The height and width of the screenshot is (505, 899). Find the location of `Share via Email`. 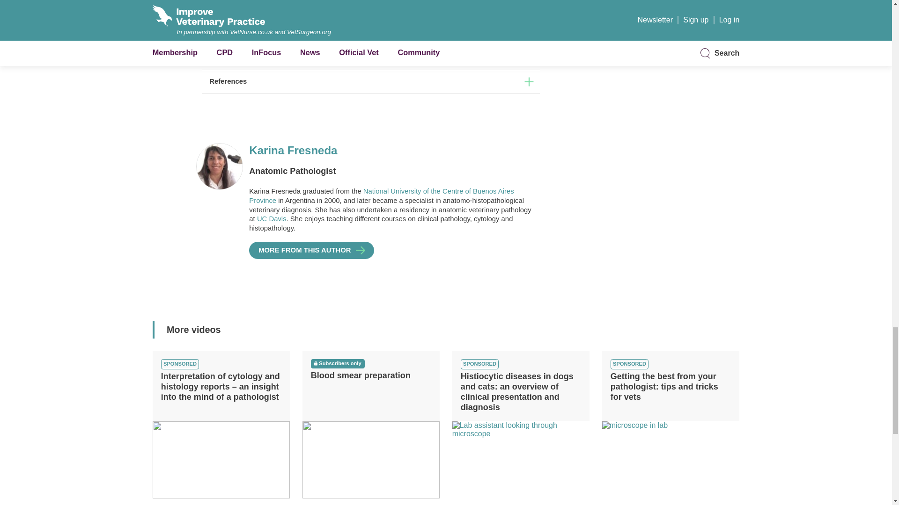

Share via Email is located at coordinates (294, 32).